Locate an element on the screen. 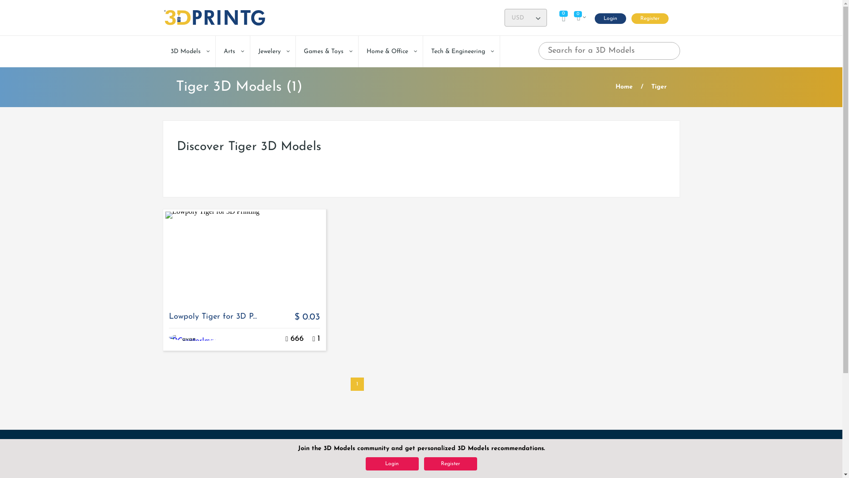 The height and width of the screenshot is (478, 849). views is located at coordinates (287, 339).